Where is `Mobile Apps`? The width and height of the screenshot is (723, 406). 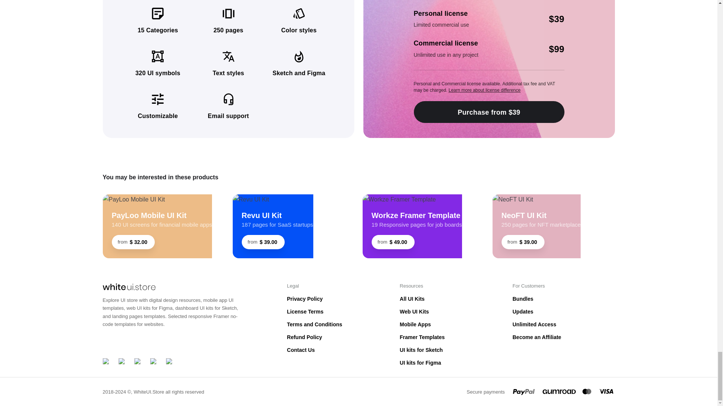 Mobile Apps is located at coordinates (423, 324).